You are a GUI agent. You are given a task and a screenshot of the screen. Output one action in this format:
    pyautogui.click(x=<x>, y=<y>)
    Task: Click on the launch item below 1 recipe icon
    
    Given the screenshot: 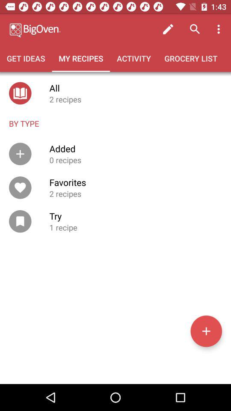 What is the action you would take?
    pyautogui.click(x=206, y=331)
    